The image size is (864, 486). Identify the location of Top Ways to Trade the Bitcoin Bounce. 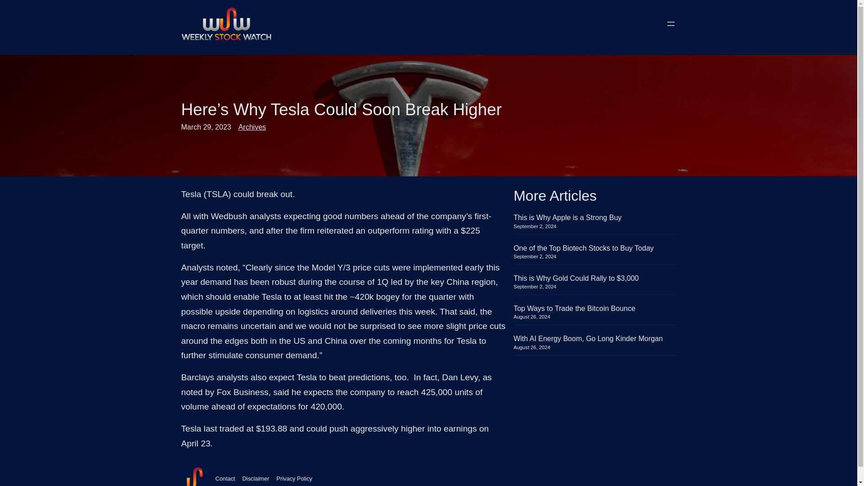
(574, 309).